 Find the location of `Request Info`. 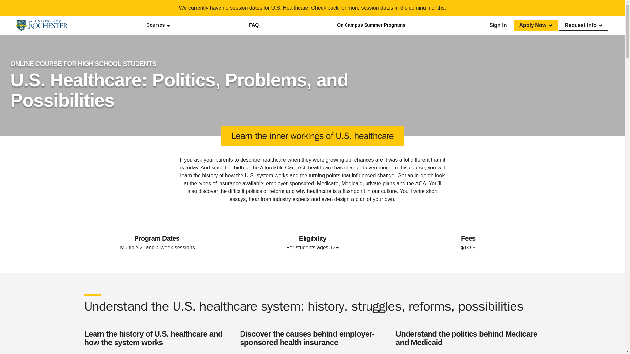

Request Info is located at coordinates (583, 25).